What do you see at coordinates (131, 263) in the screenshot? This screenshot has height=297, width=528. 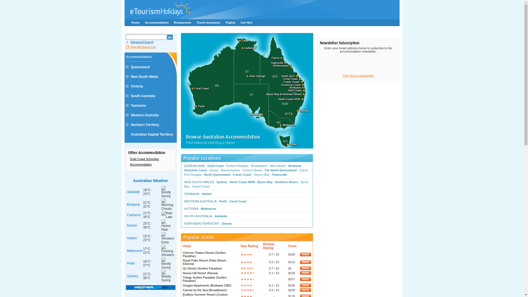 I see `Perth` at bounding box center [131, 263].